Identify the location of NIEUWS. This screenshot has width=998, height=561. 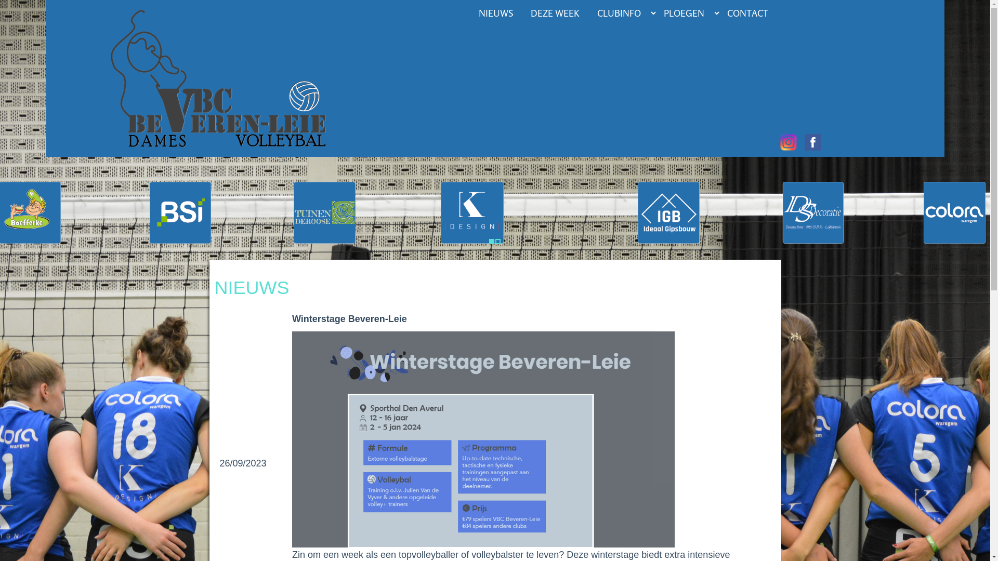
(500, 13).